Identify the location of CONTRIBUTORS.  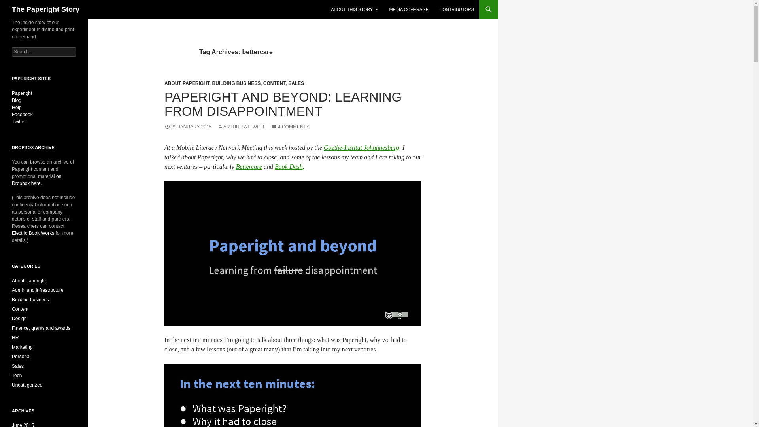
(456, 9).